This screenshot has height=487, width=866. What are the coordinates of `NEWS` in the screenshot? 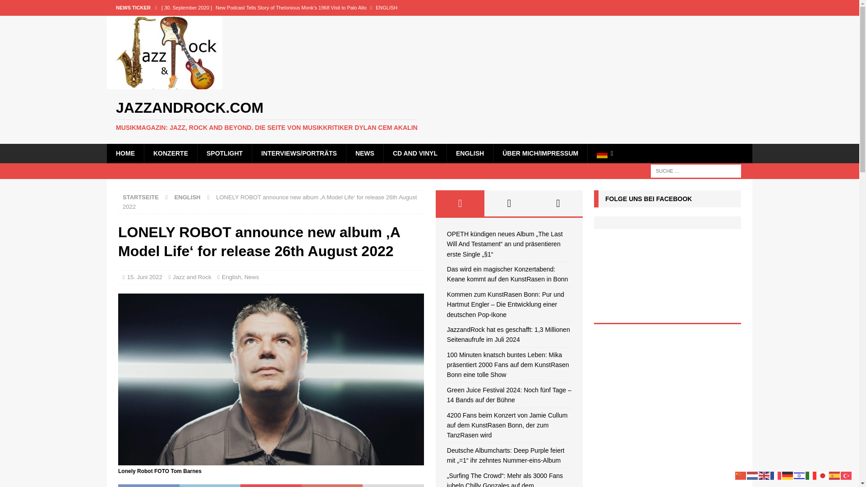 It's located at (364, 153).